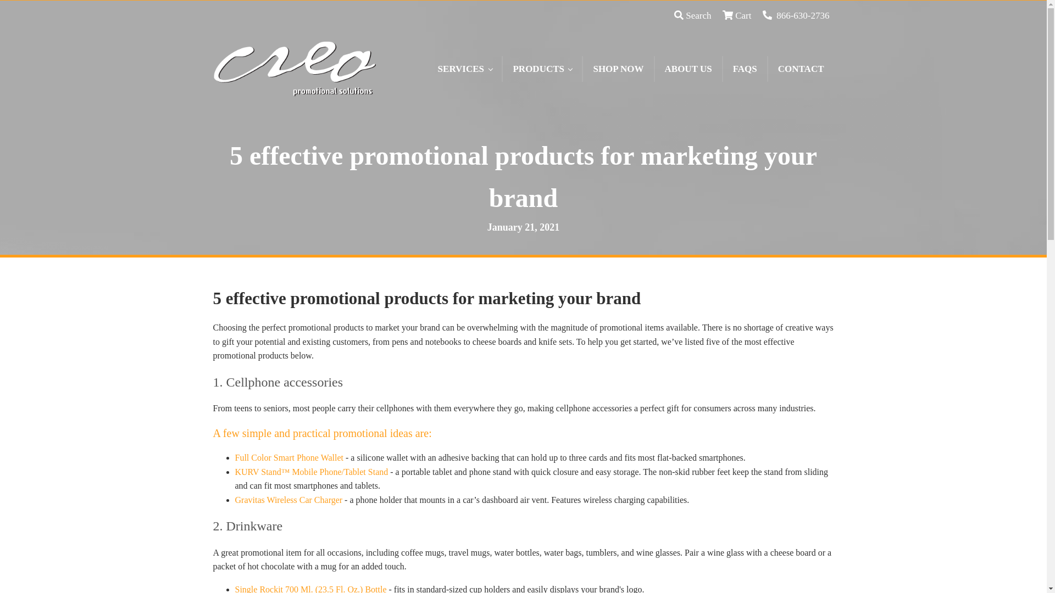  What do you see at coordinates (289, 458) in the screenshot?
I see `Full Color Smart Phone Wallet` at bounding box center [289, 458].